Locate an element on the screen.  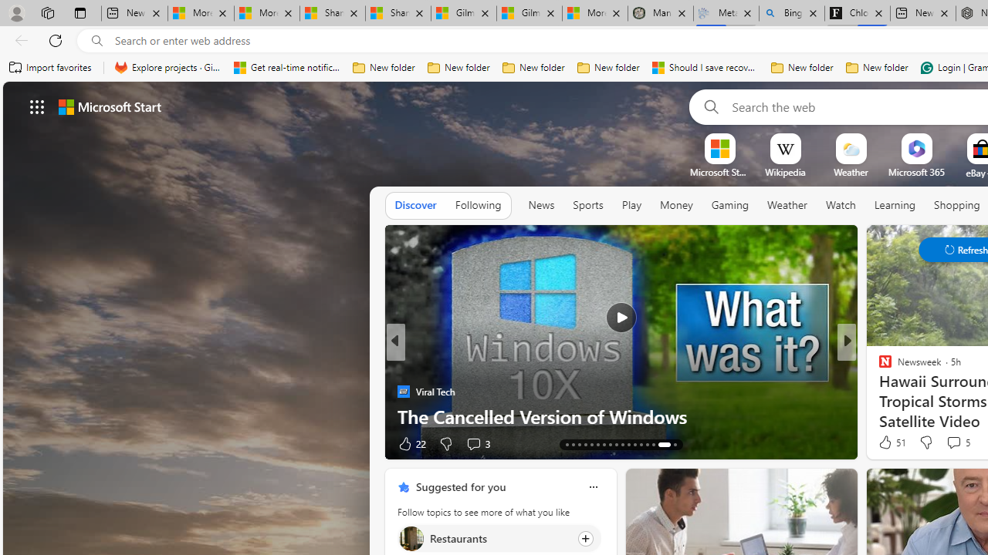
Microsoft start is located at coordinates (110, 106).